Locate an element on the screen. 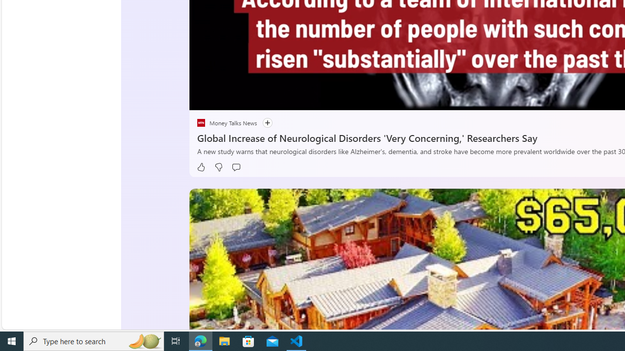  Pause is located at coordinates (204, 99).